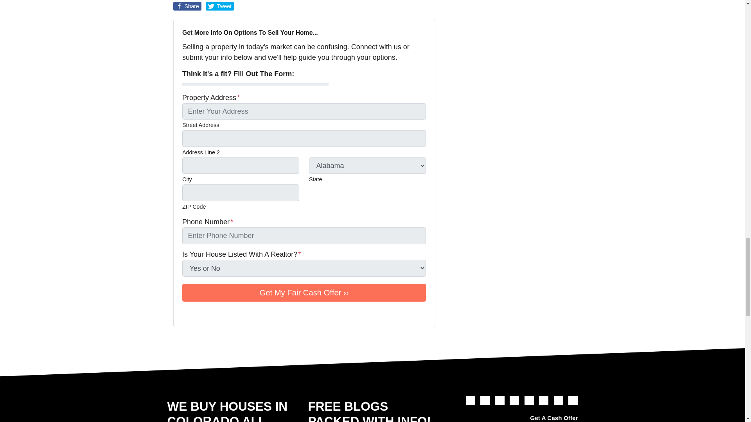 Image resolution: width=751 pixels, height=422 pixels. I want to click on Instagram, so click(231, 313).